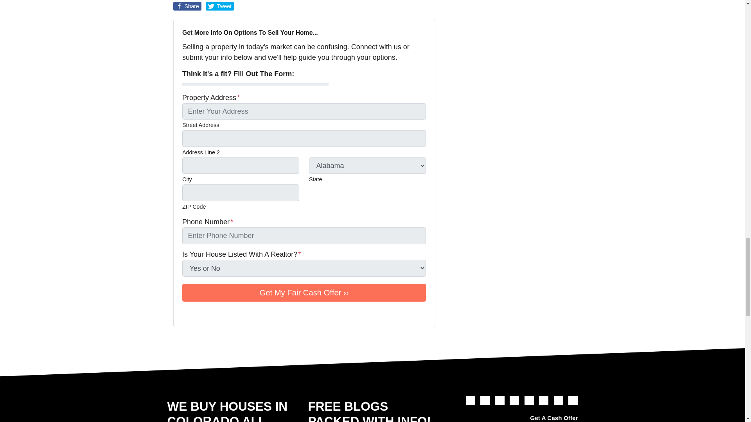 Image resolution: width=751 pixels, height=422 pixels. I want to click on Instagram, so click(231, 313).